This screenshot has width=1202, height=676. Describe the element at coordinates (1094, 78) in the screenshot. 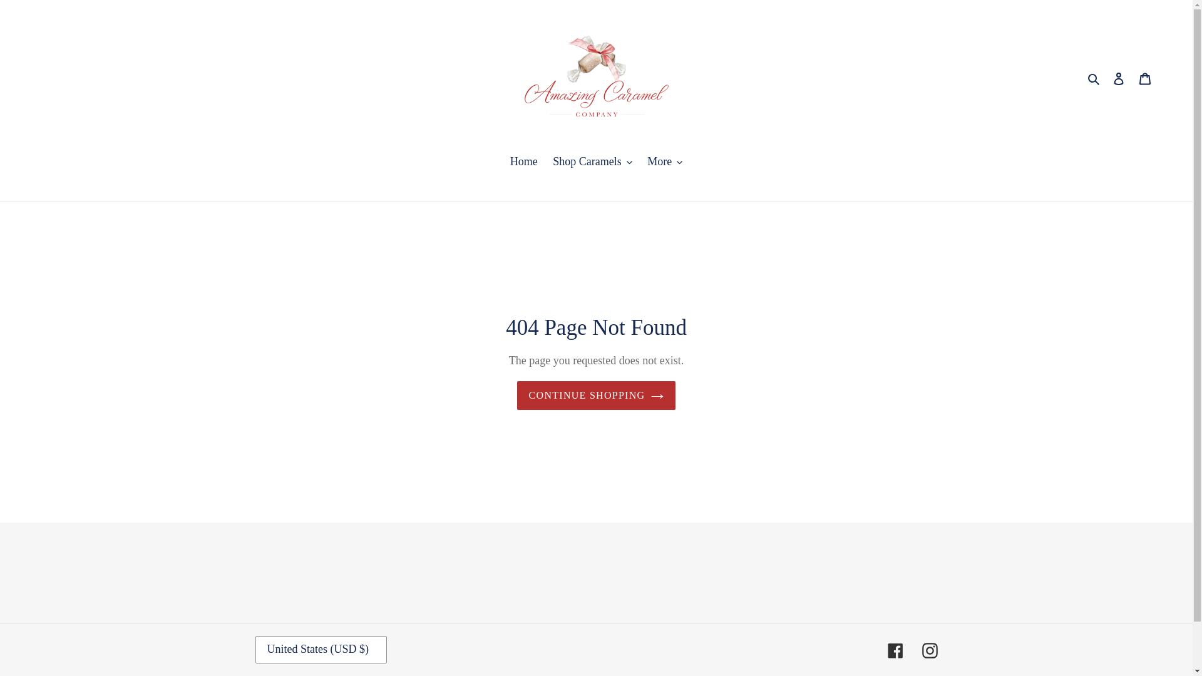

I see `Search` at that location.